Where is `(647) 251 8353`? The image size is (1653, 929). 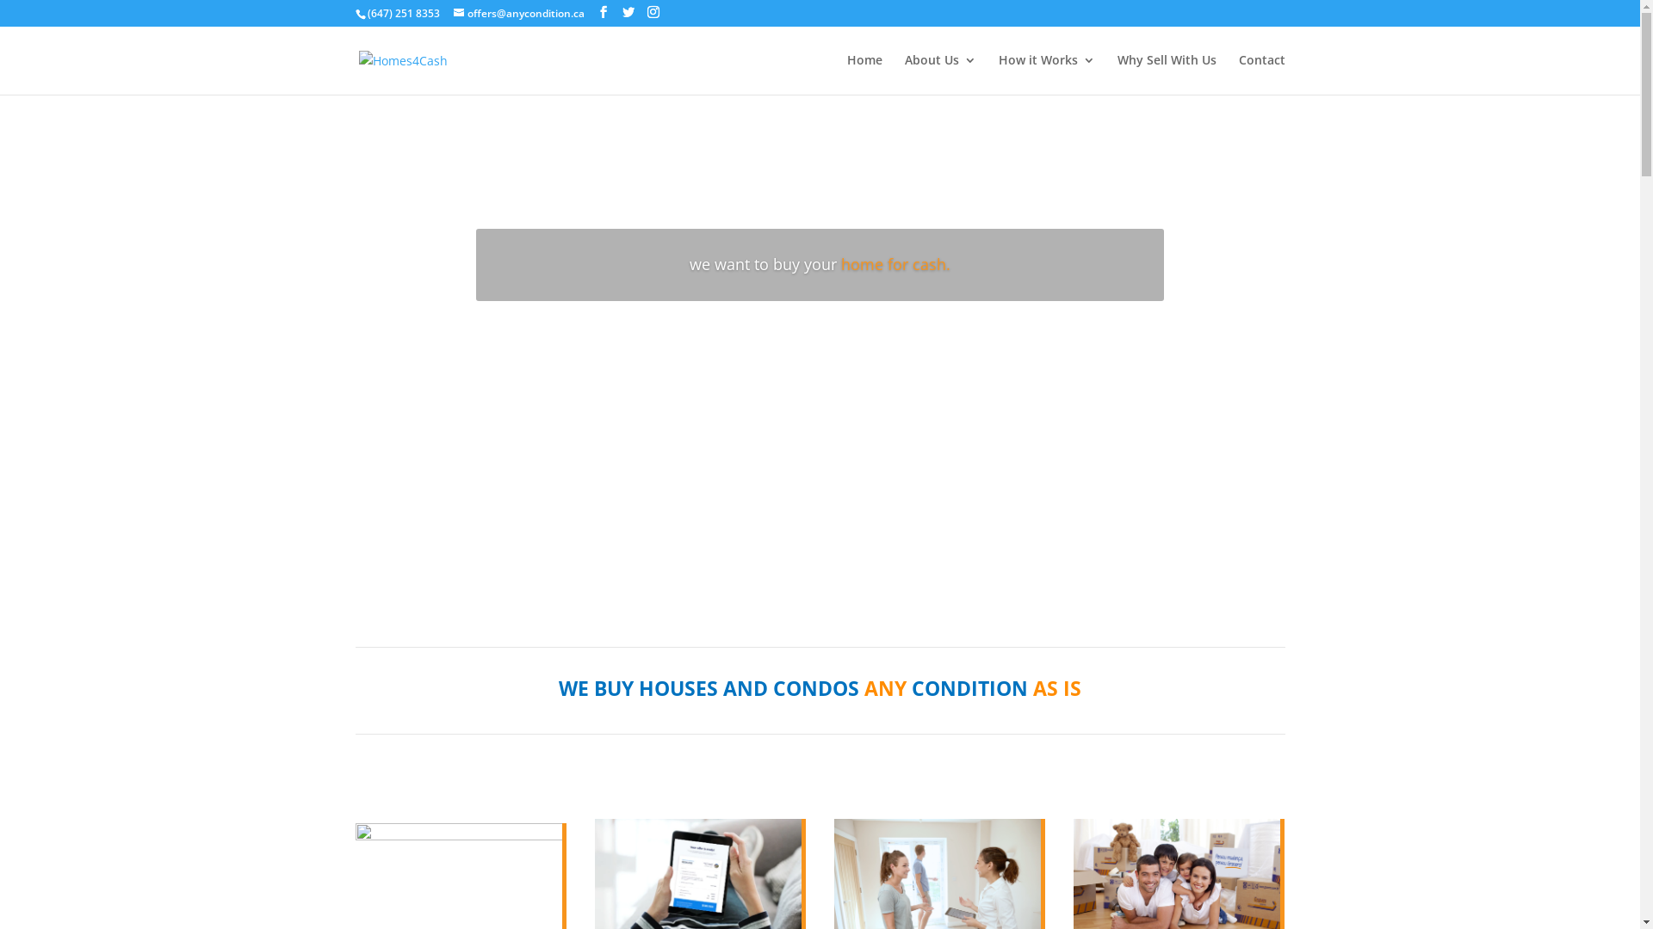 (647) 251 8353 is located at coordinates (403, 14).